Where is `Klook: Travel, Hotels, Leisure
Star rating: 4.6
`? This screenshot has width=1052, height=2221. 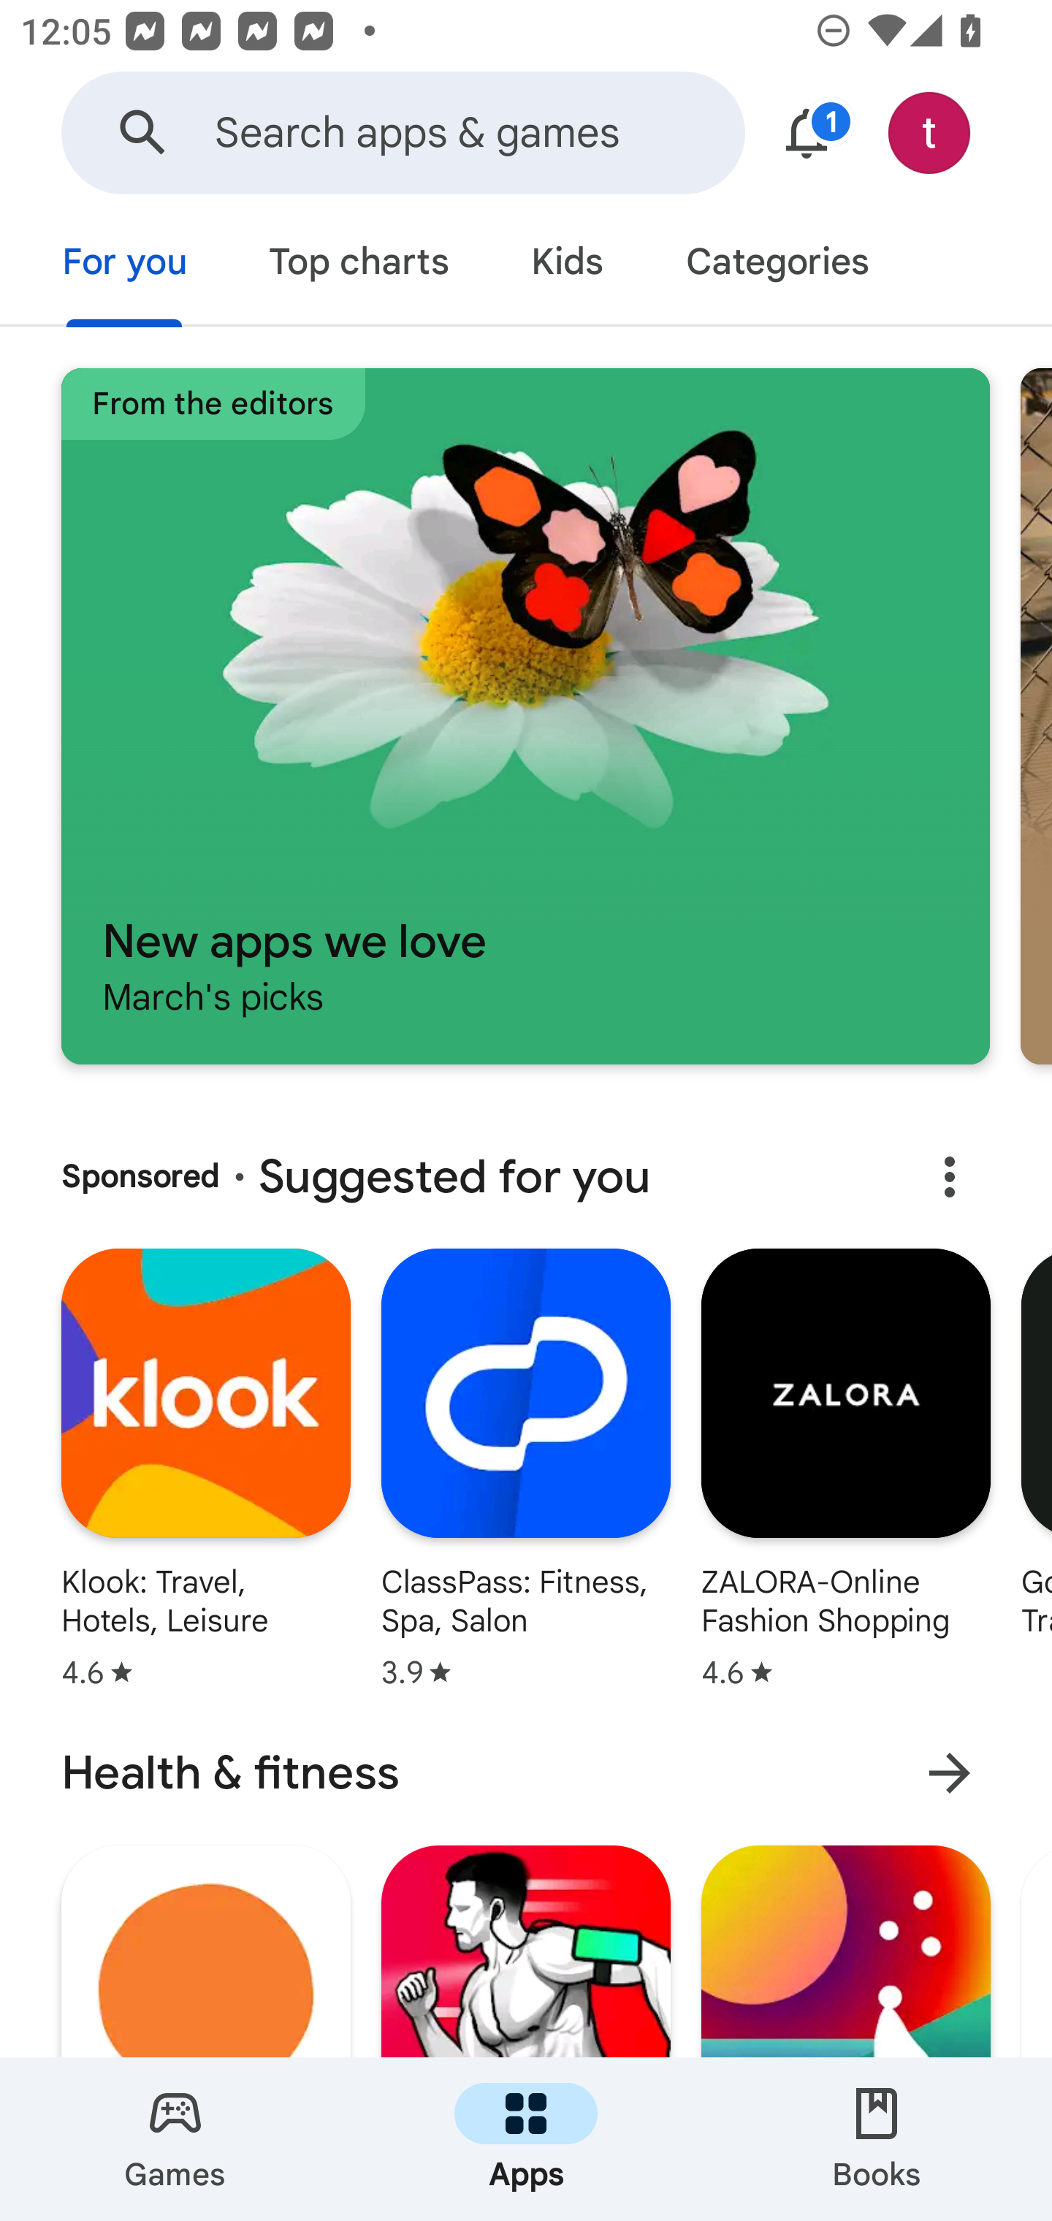
Klook: Travel, Hotels, Leisure
Star rating: 4.6
 is located at coordinates (205, 1474).